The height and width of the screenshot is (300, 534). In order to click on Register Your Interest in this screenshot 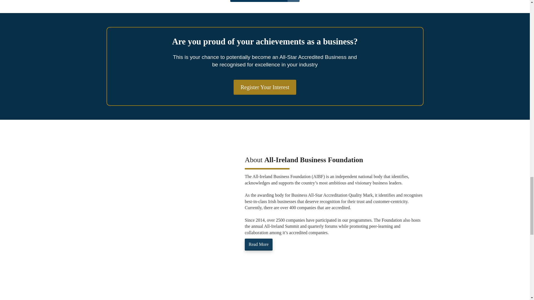, I will do `click(265, 87)`.